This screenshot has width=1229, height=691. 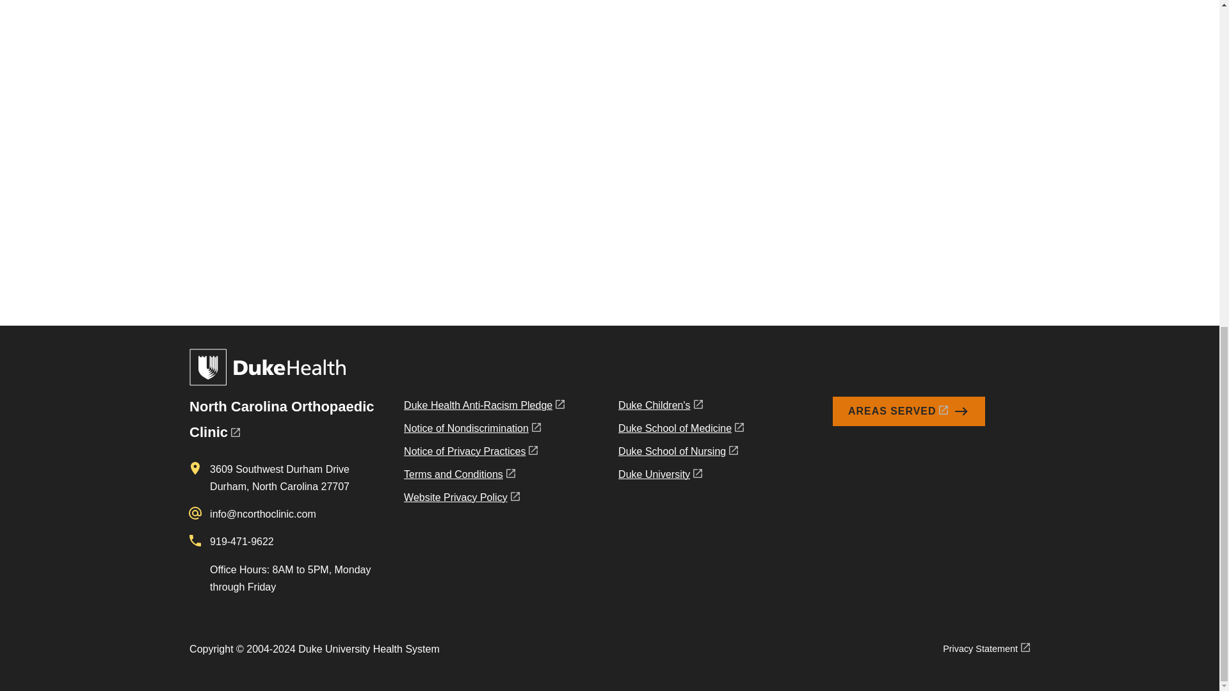 I want to click on North Carolina Orthopaedic Clinic, so click(x=281, y=419).